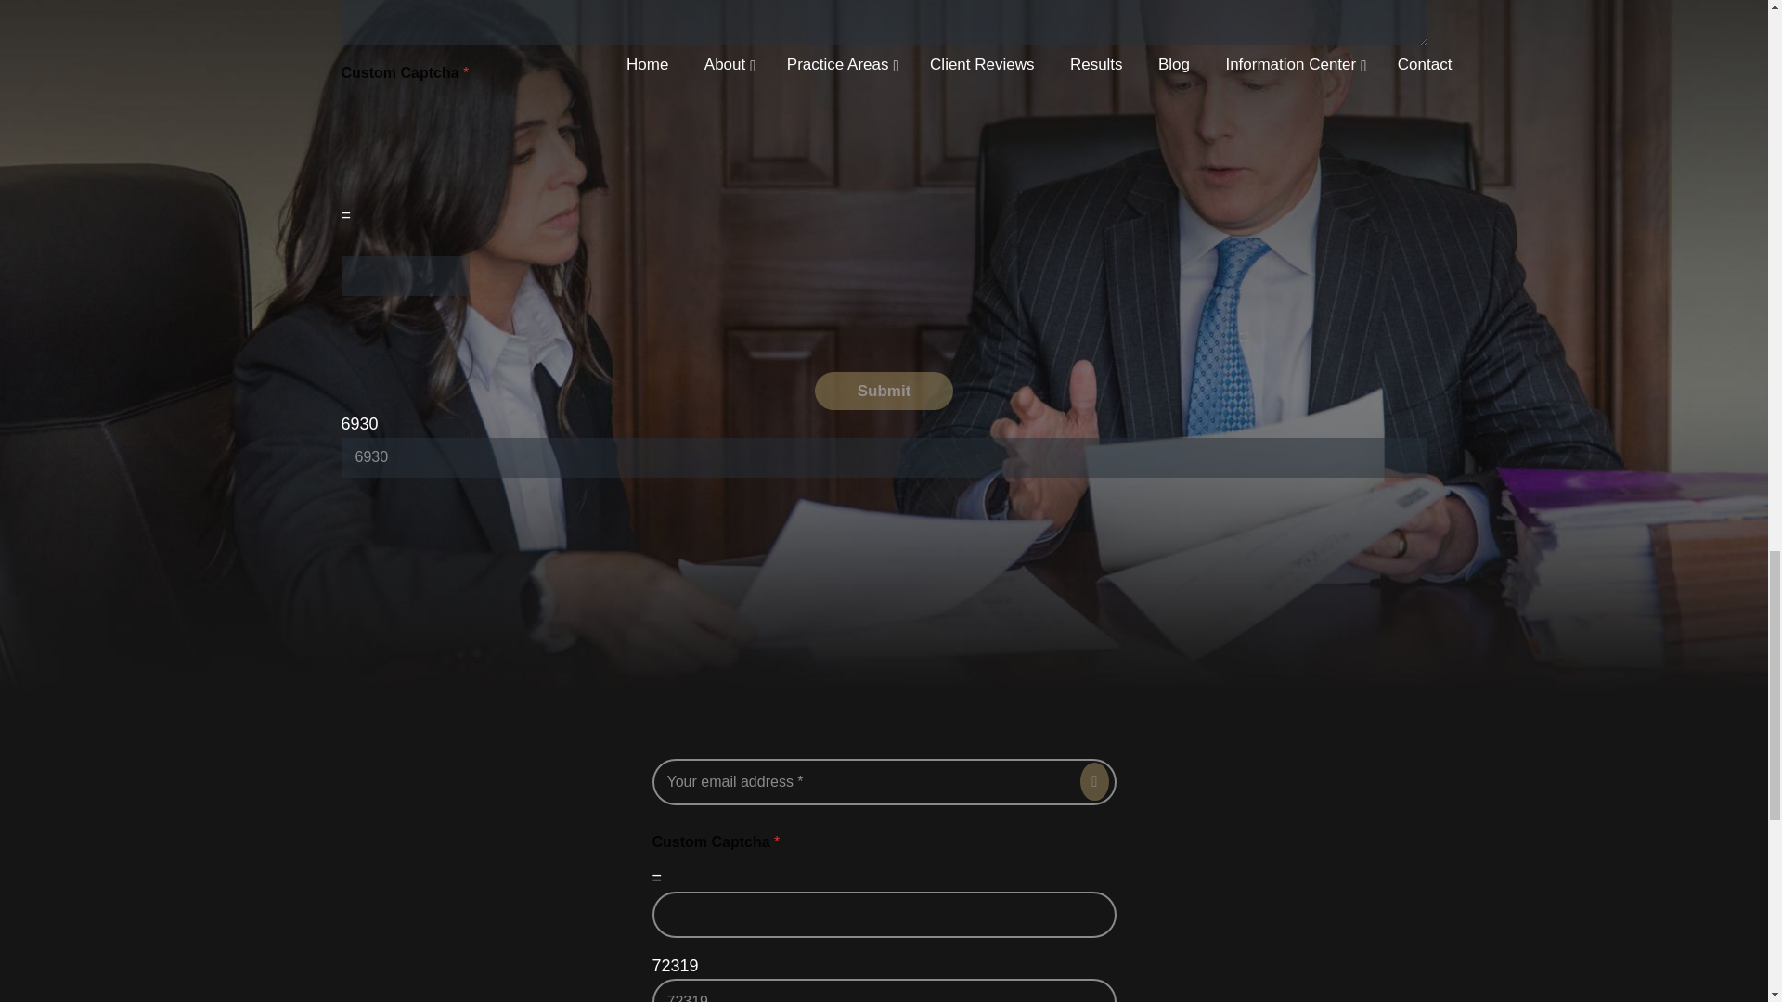 This screenshot has height=1002, width=1782. Describe the element at coordinates (884, 991) in the screenshot. I see `72319` at that location.